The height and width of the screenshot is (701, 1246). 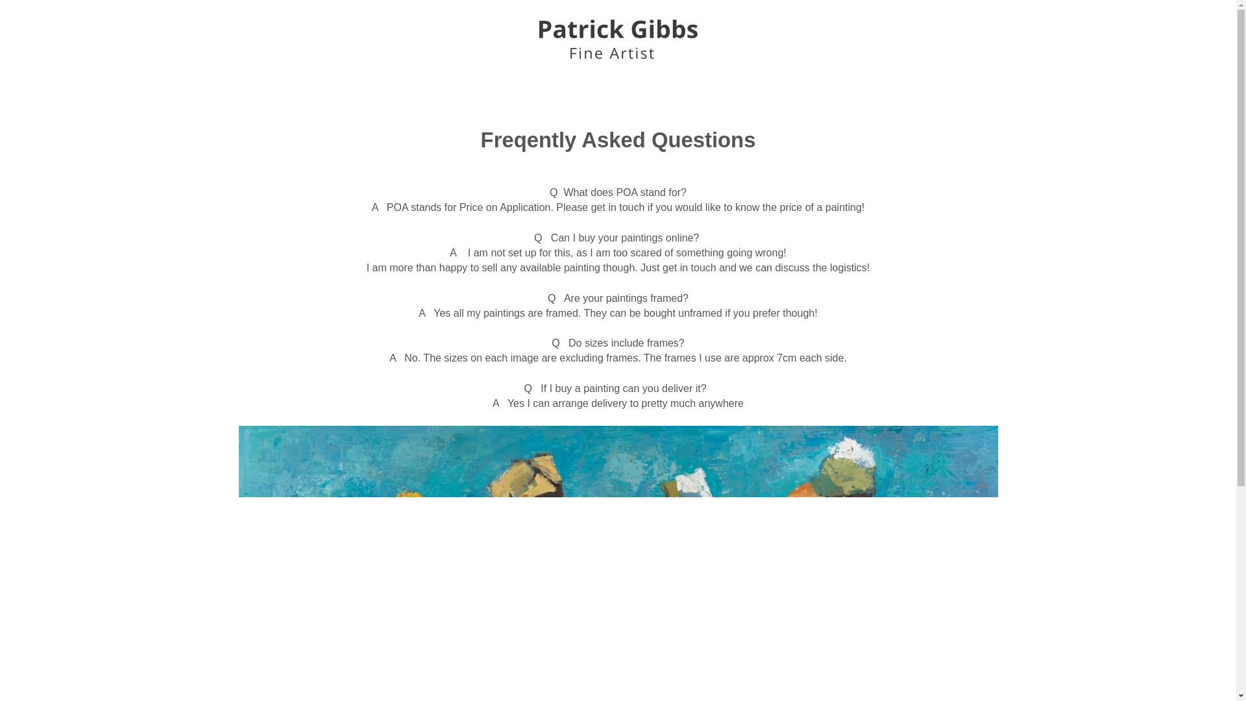 I want to click on A B O U T, so click(x=922, y=93).